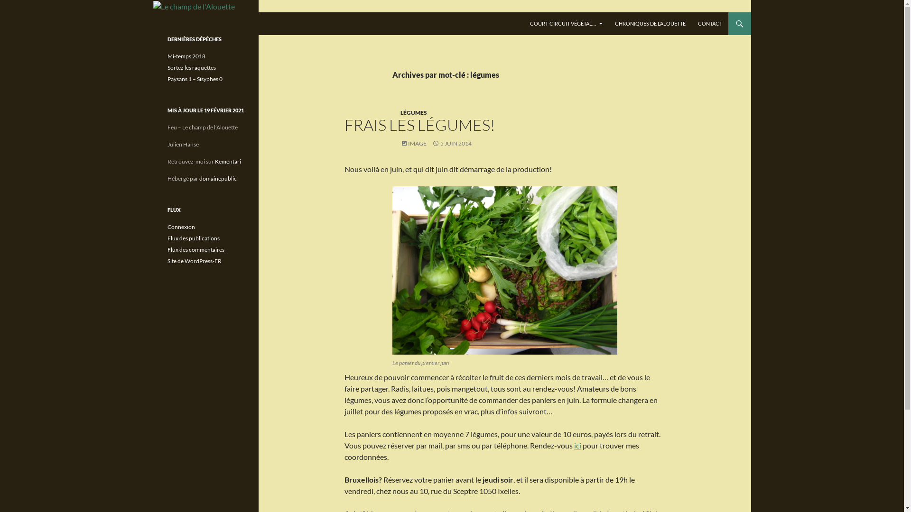 Image resolution: width=911 pixels, height=512 pixels. What do you see at coordinates (530, 12) in the screenshot?
I see `ALLER AU CONTENU` at bounding box center [530, 12].